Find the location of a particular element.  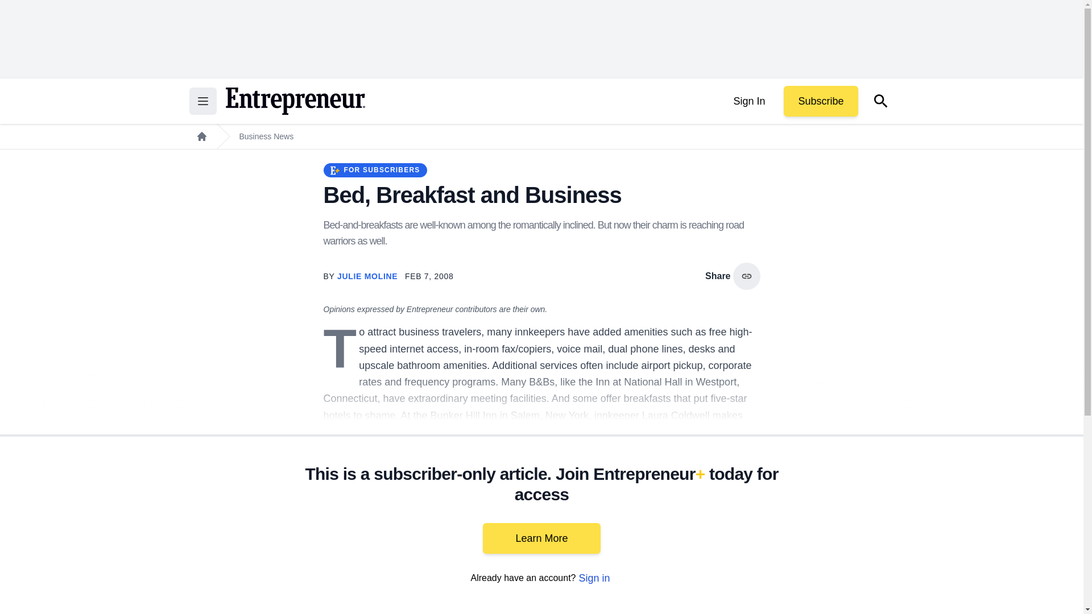

copy is located at coordinates (746, 276).